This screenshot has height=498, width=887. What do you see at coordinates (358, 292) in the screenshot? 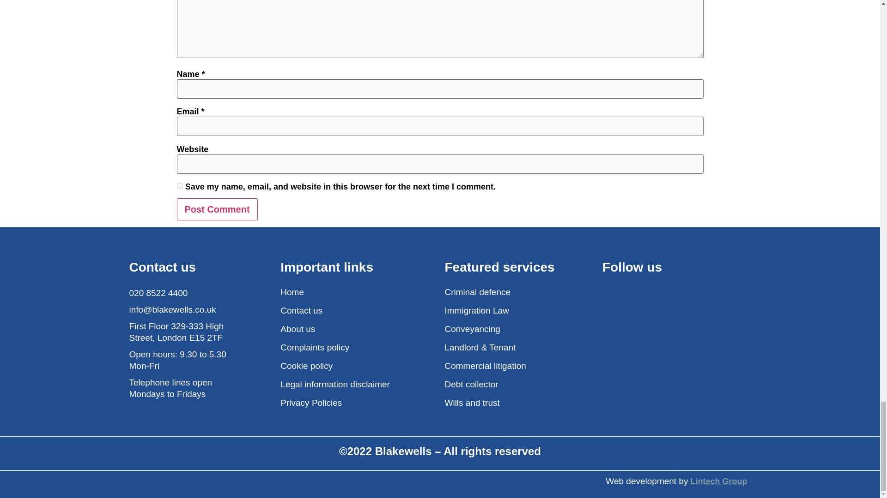
I see `Home` at bounding box center [358, 292].